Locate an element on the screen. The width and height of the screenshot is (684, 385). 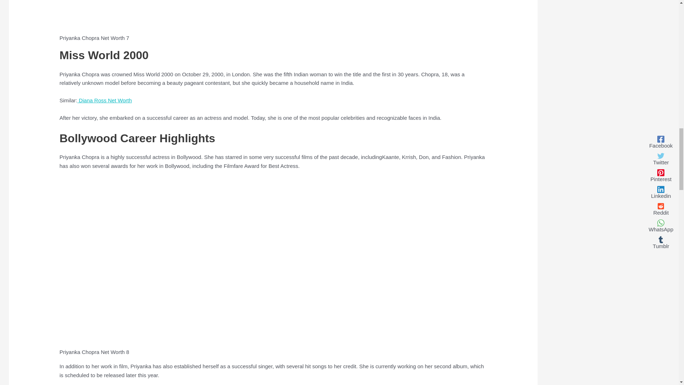
priyanka chopra net worth 3 is located at coordinates (184, 16).